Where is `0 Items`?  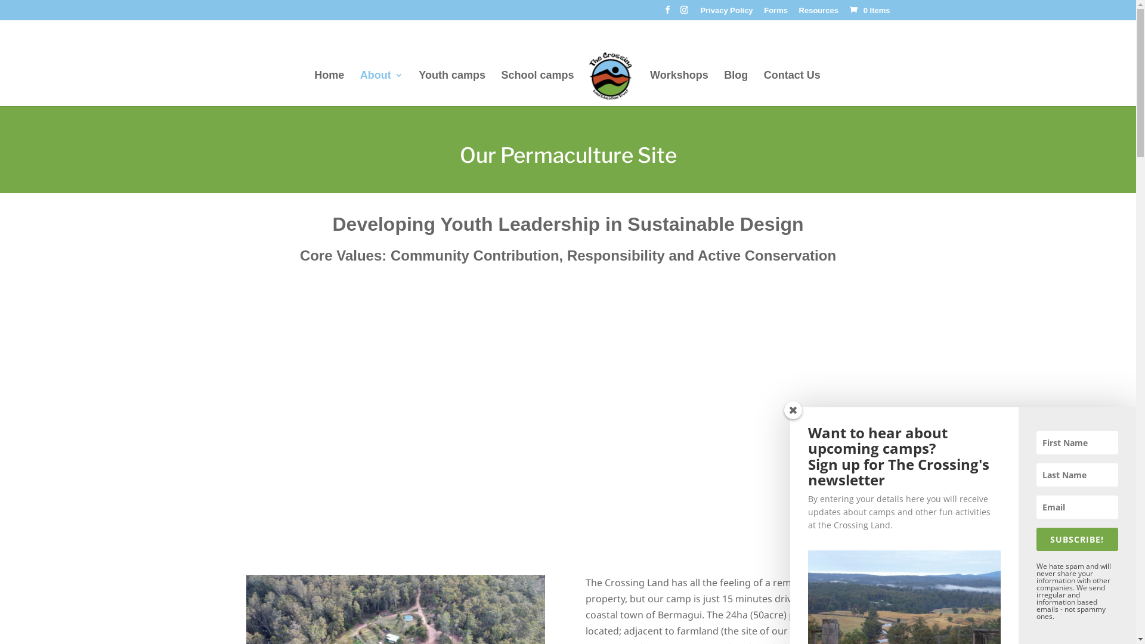 0 Items is located at coordinates (868, 11).